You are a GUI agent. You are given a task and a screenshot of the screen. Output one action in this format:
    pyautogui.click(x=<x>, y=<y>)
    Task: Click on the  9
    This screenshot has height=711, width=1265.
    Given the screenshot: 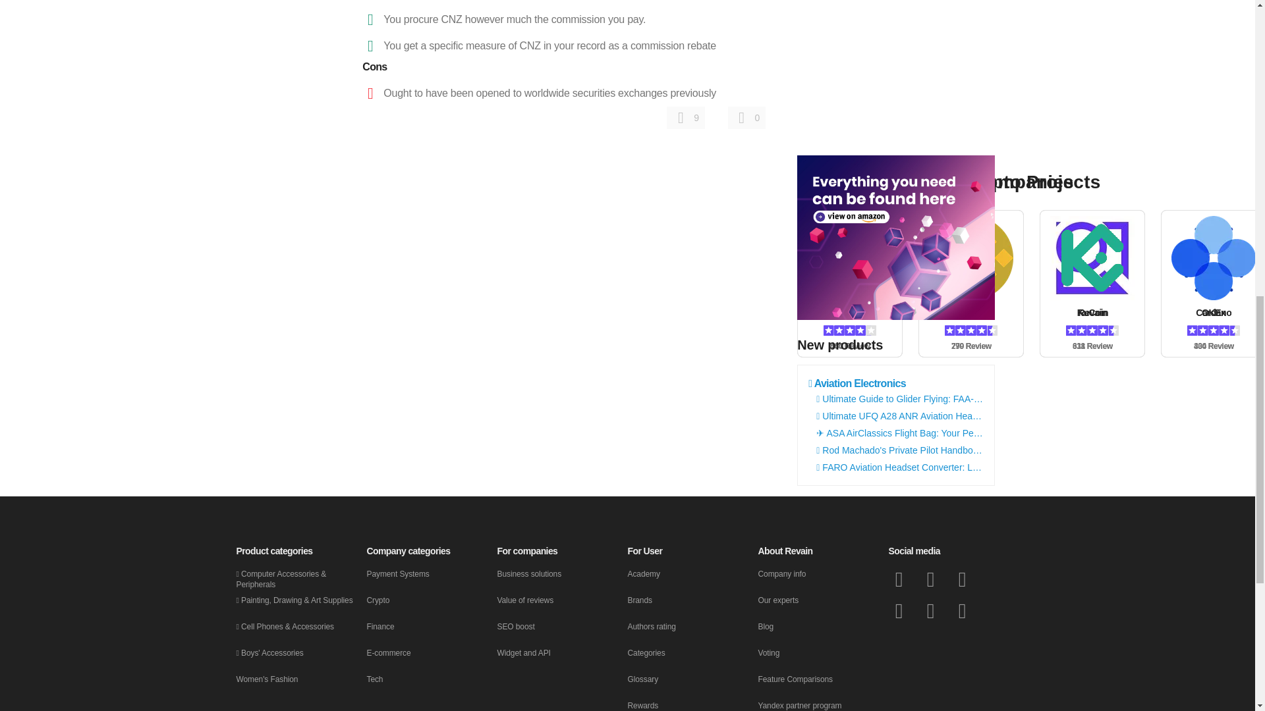 What is the action you would take?
    pyautogui.click(x=685, y=117)
    